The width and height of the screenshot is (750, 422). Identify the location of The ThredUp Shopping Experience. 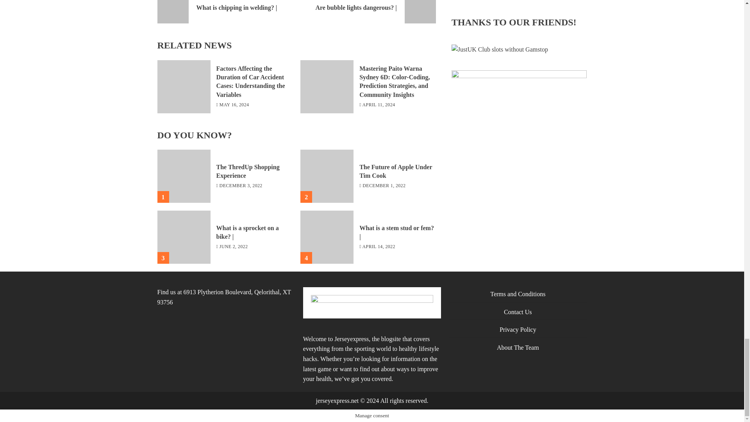
(183, 176).